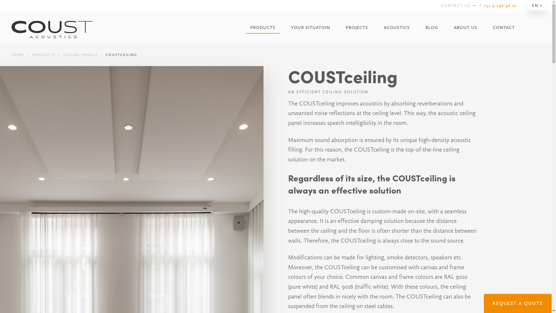  I want to click on PROJECTS, so click(357, 28).